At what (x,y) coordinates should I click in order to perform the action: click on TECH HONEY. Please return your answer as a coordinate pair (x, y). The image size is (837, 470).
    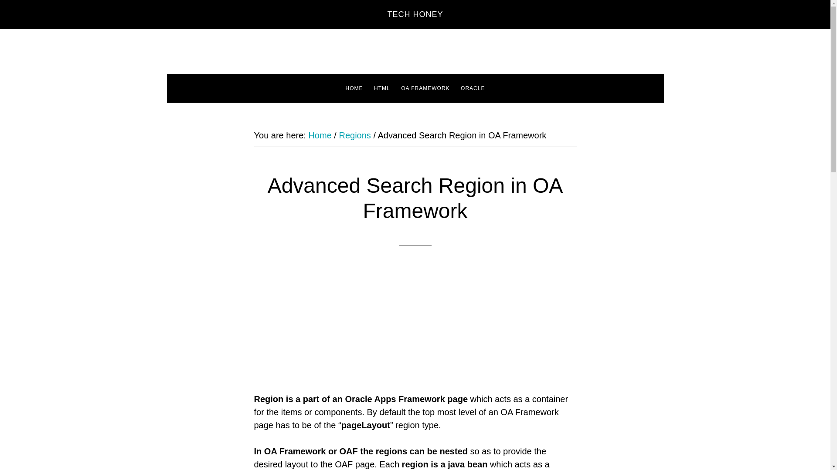
    Looking at the image, I should click on (415, 14).